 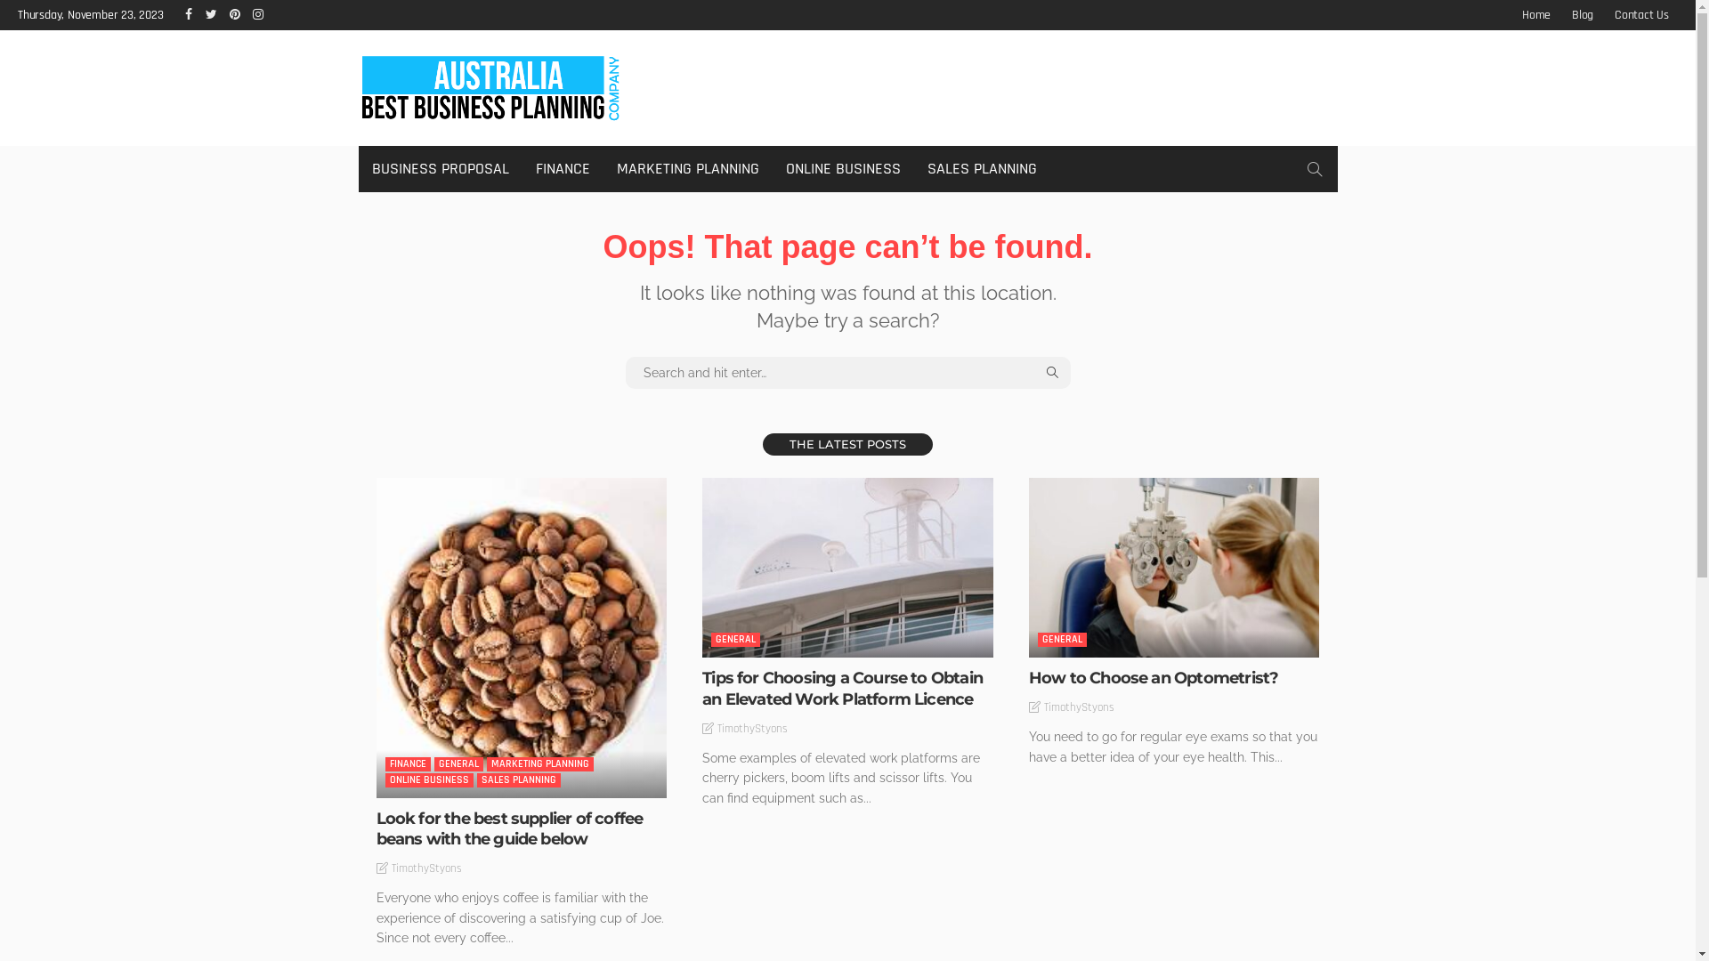 What do you see at coordinates (459, 764) in the screenshot?
I see `GENERAL` at bounding box center [459, 764].